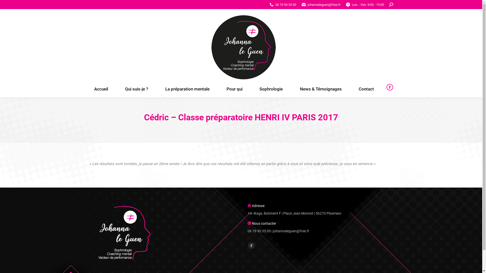 The width and height of the screenshot is (486, 273). I want to click on Sophrologie, so click(271, 89).